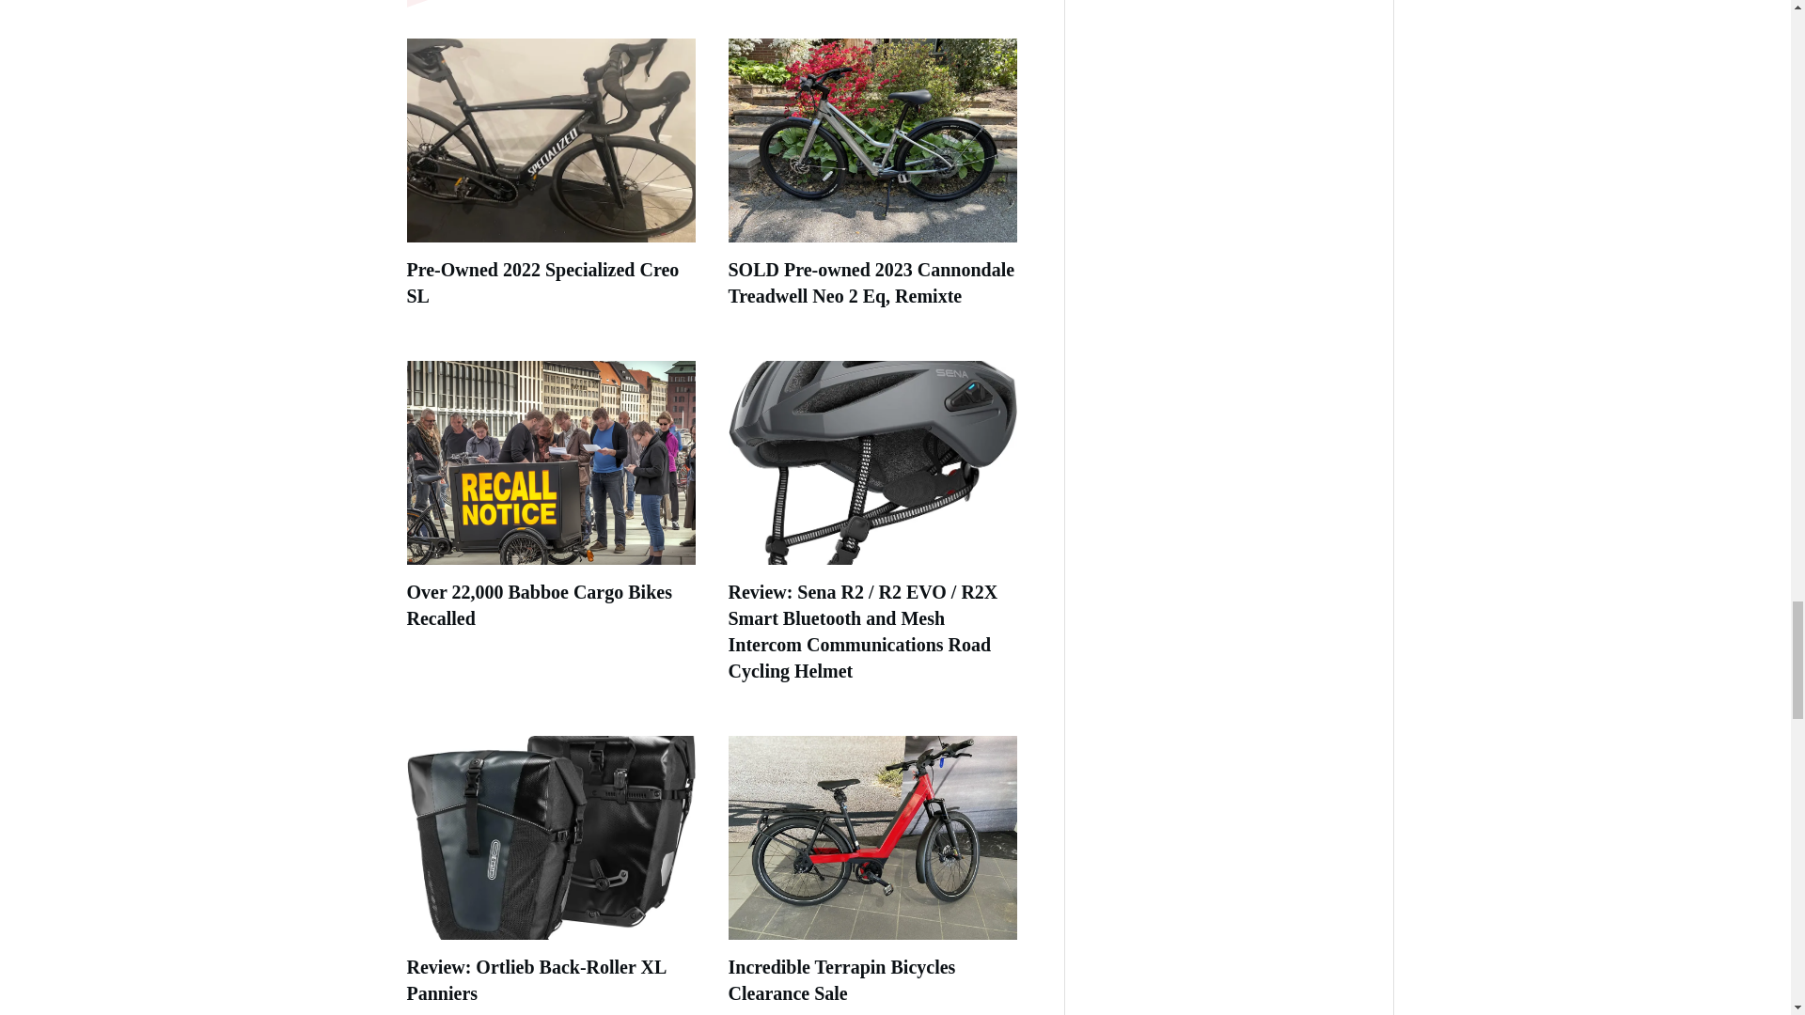 The width and height of the screenshot is (1805, 1015). I want to click on Pre-Owned 2022 Specialized Creo SL, so click(541, 283).